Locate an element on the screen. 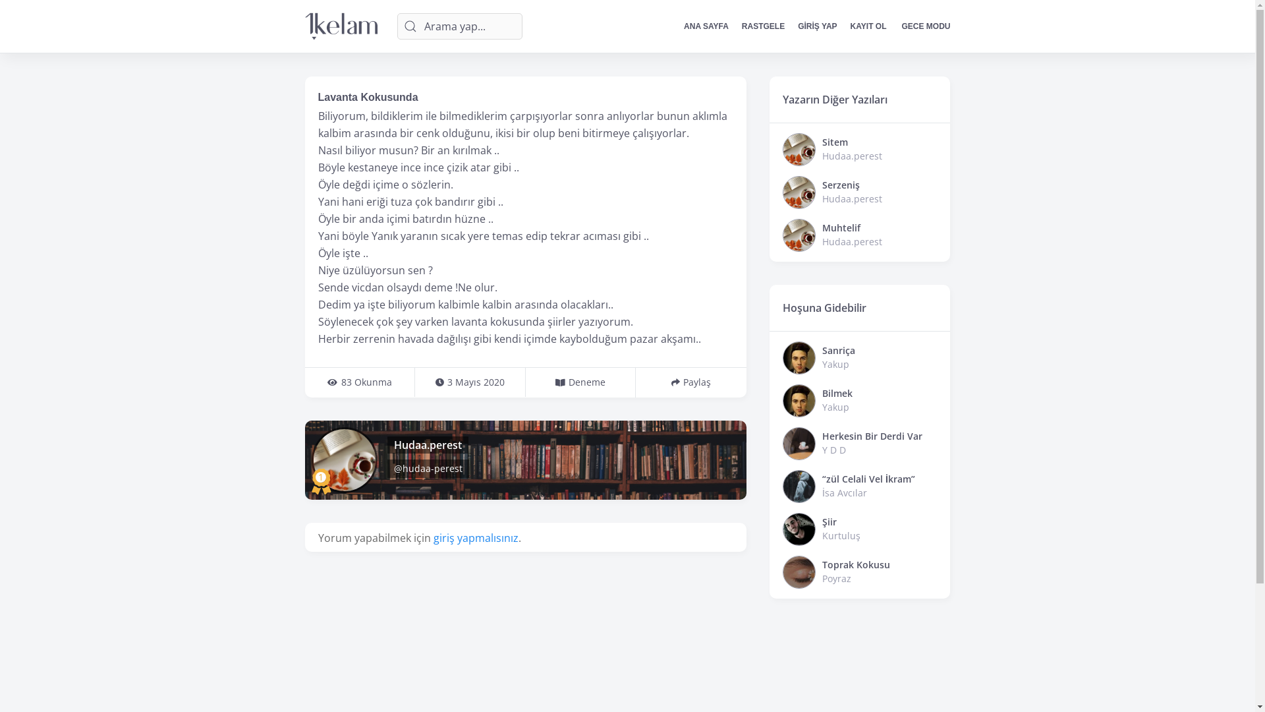 This screenshot has width=1265, height=712. Muhtelif is located at coordinates (841, 228).